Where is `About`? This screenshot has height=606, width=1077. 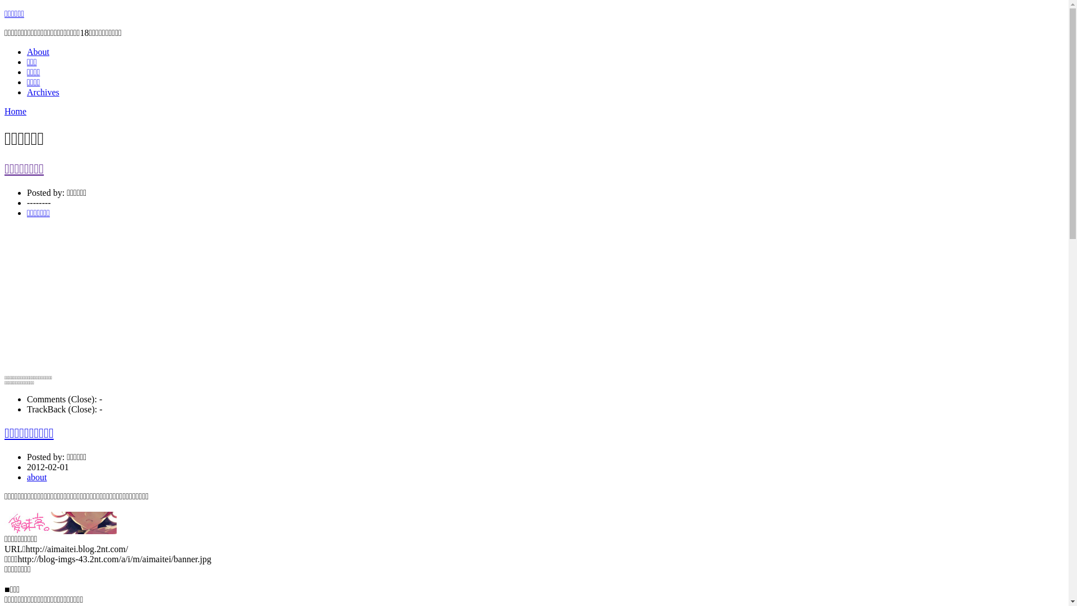 About is located at coordinates (38, 52).